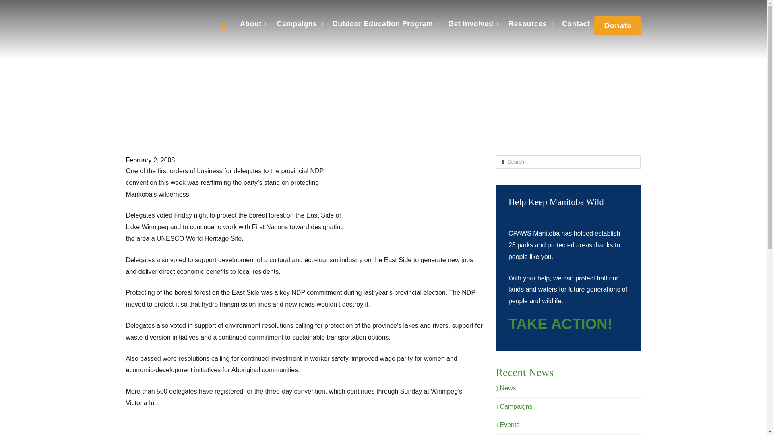 The height and width of the screenshot is (435, 773). Describe the element at coordinates (254, 24) in the screenshot. I see `About` at that location.